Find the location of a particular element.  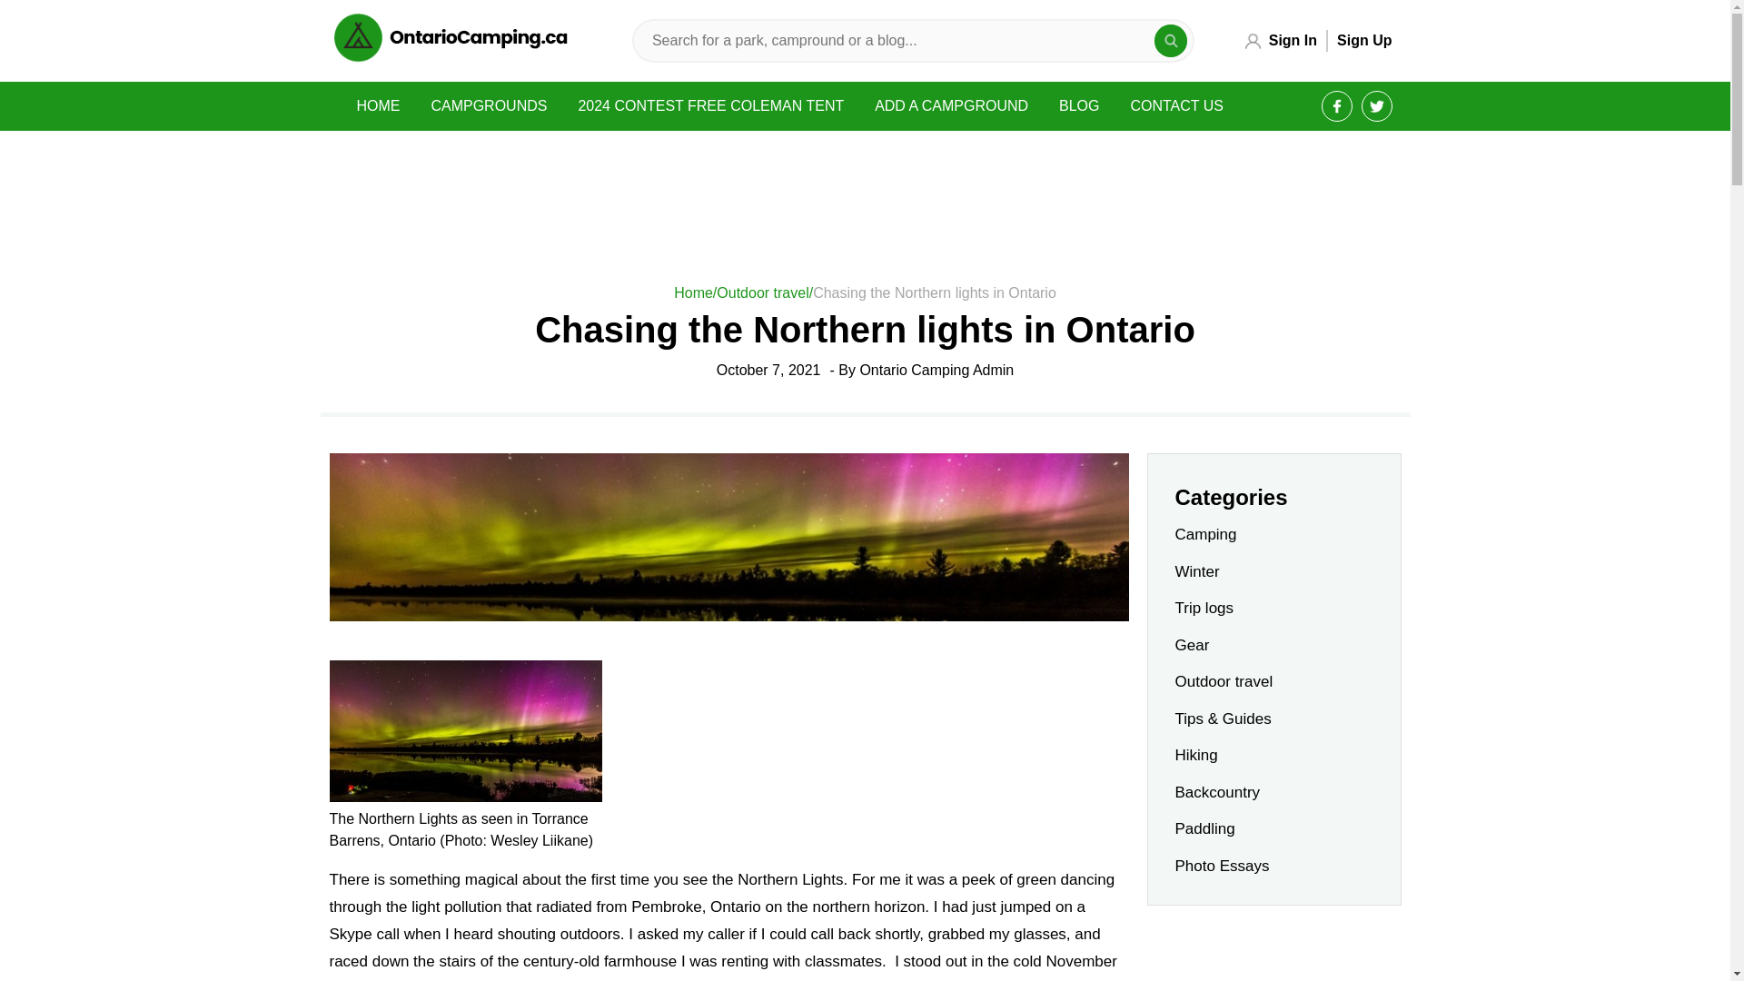

Home is located at coordinates (695, 292).